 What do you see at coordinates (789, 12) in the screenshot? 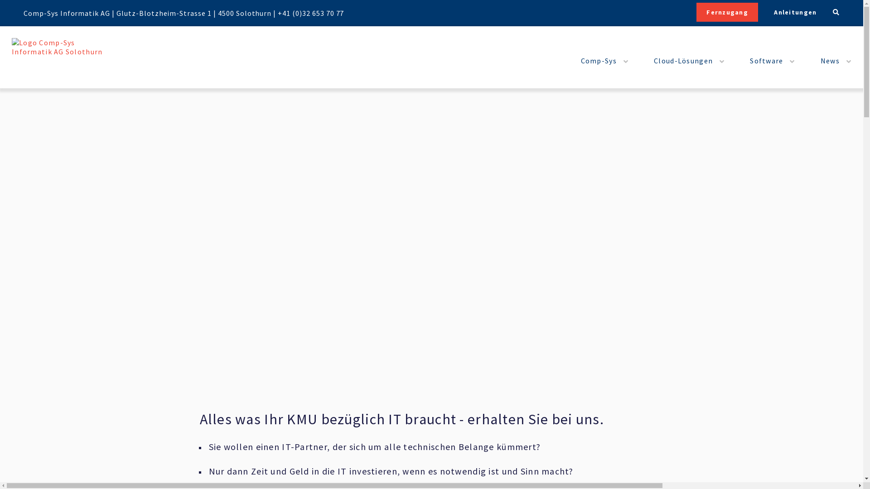
I see `Anleitungen` at bounding box center [789, 12].